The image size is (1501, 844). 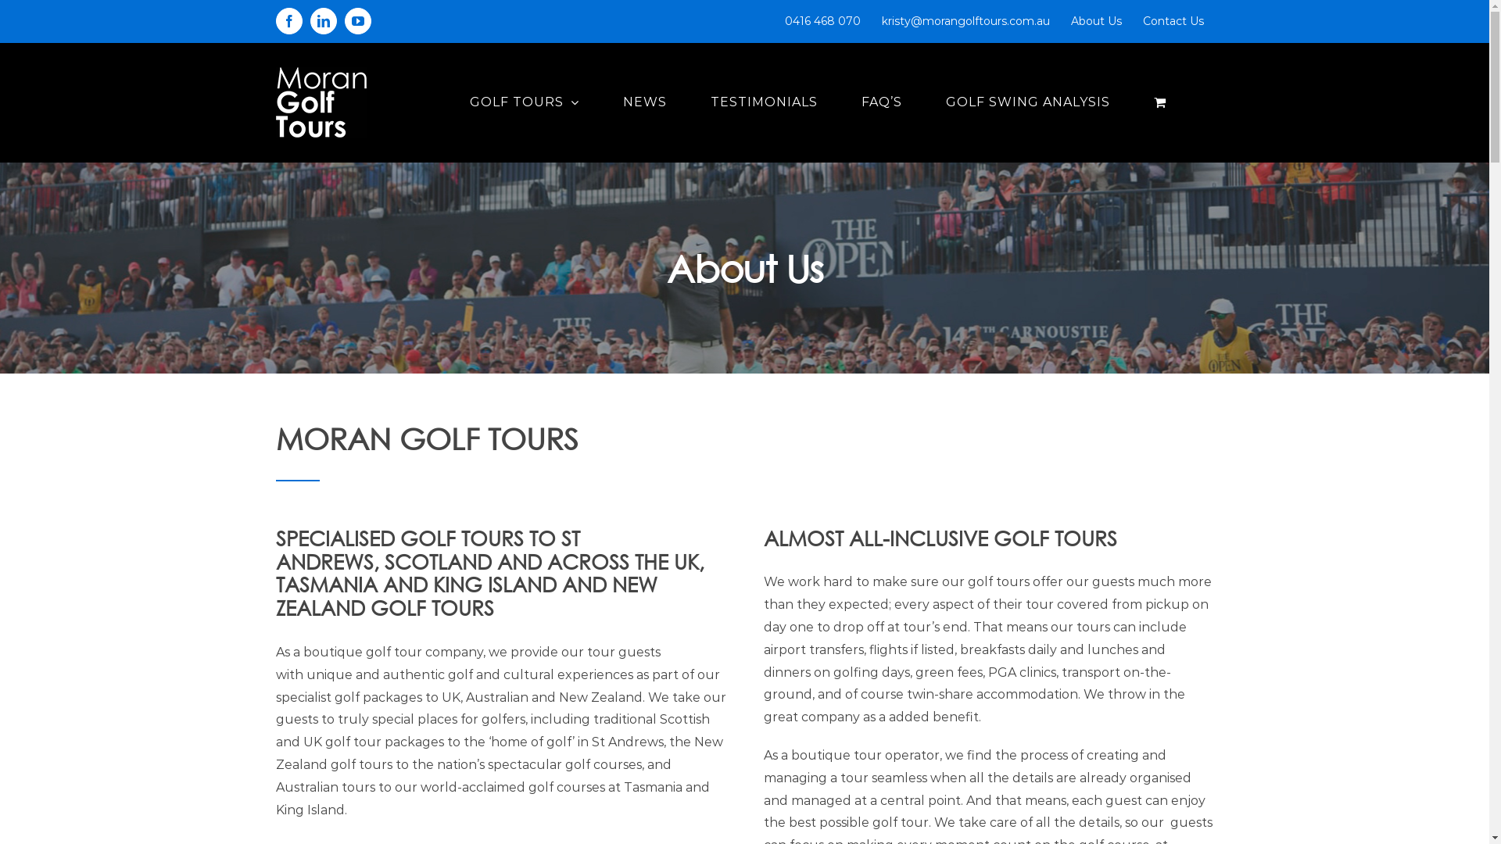 I want to click on GOLF SWING ANALYSIS, so click(x=1028, y=102).